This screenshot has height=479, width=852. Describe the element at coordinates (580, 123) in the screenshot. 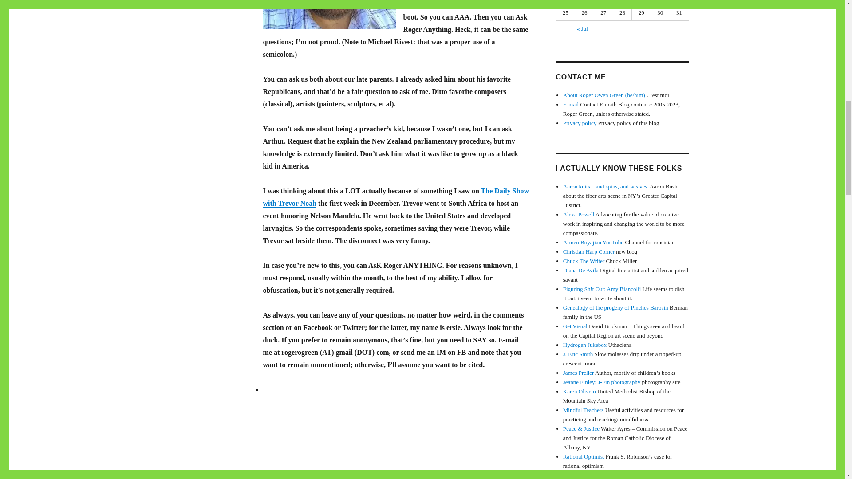

I see `Privacy policy of this blog` at that location.